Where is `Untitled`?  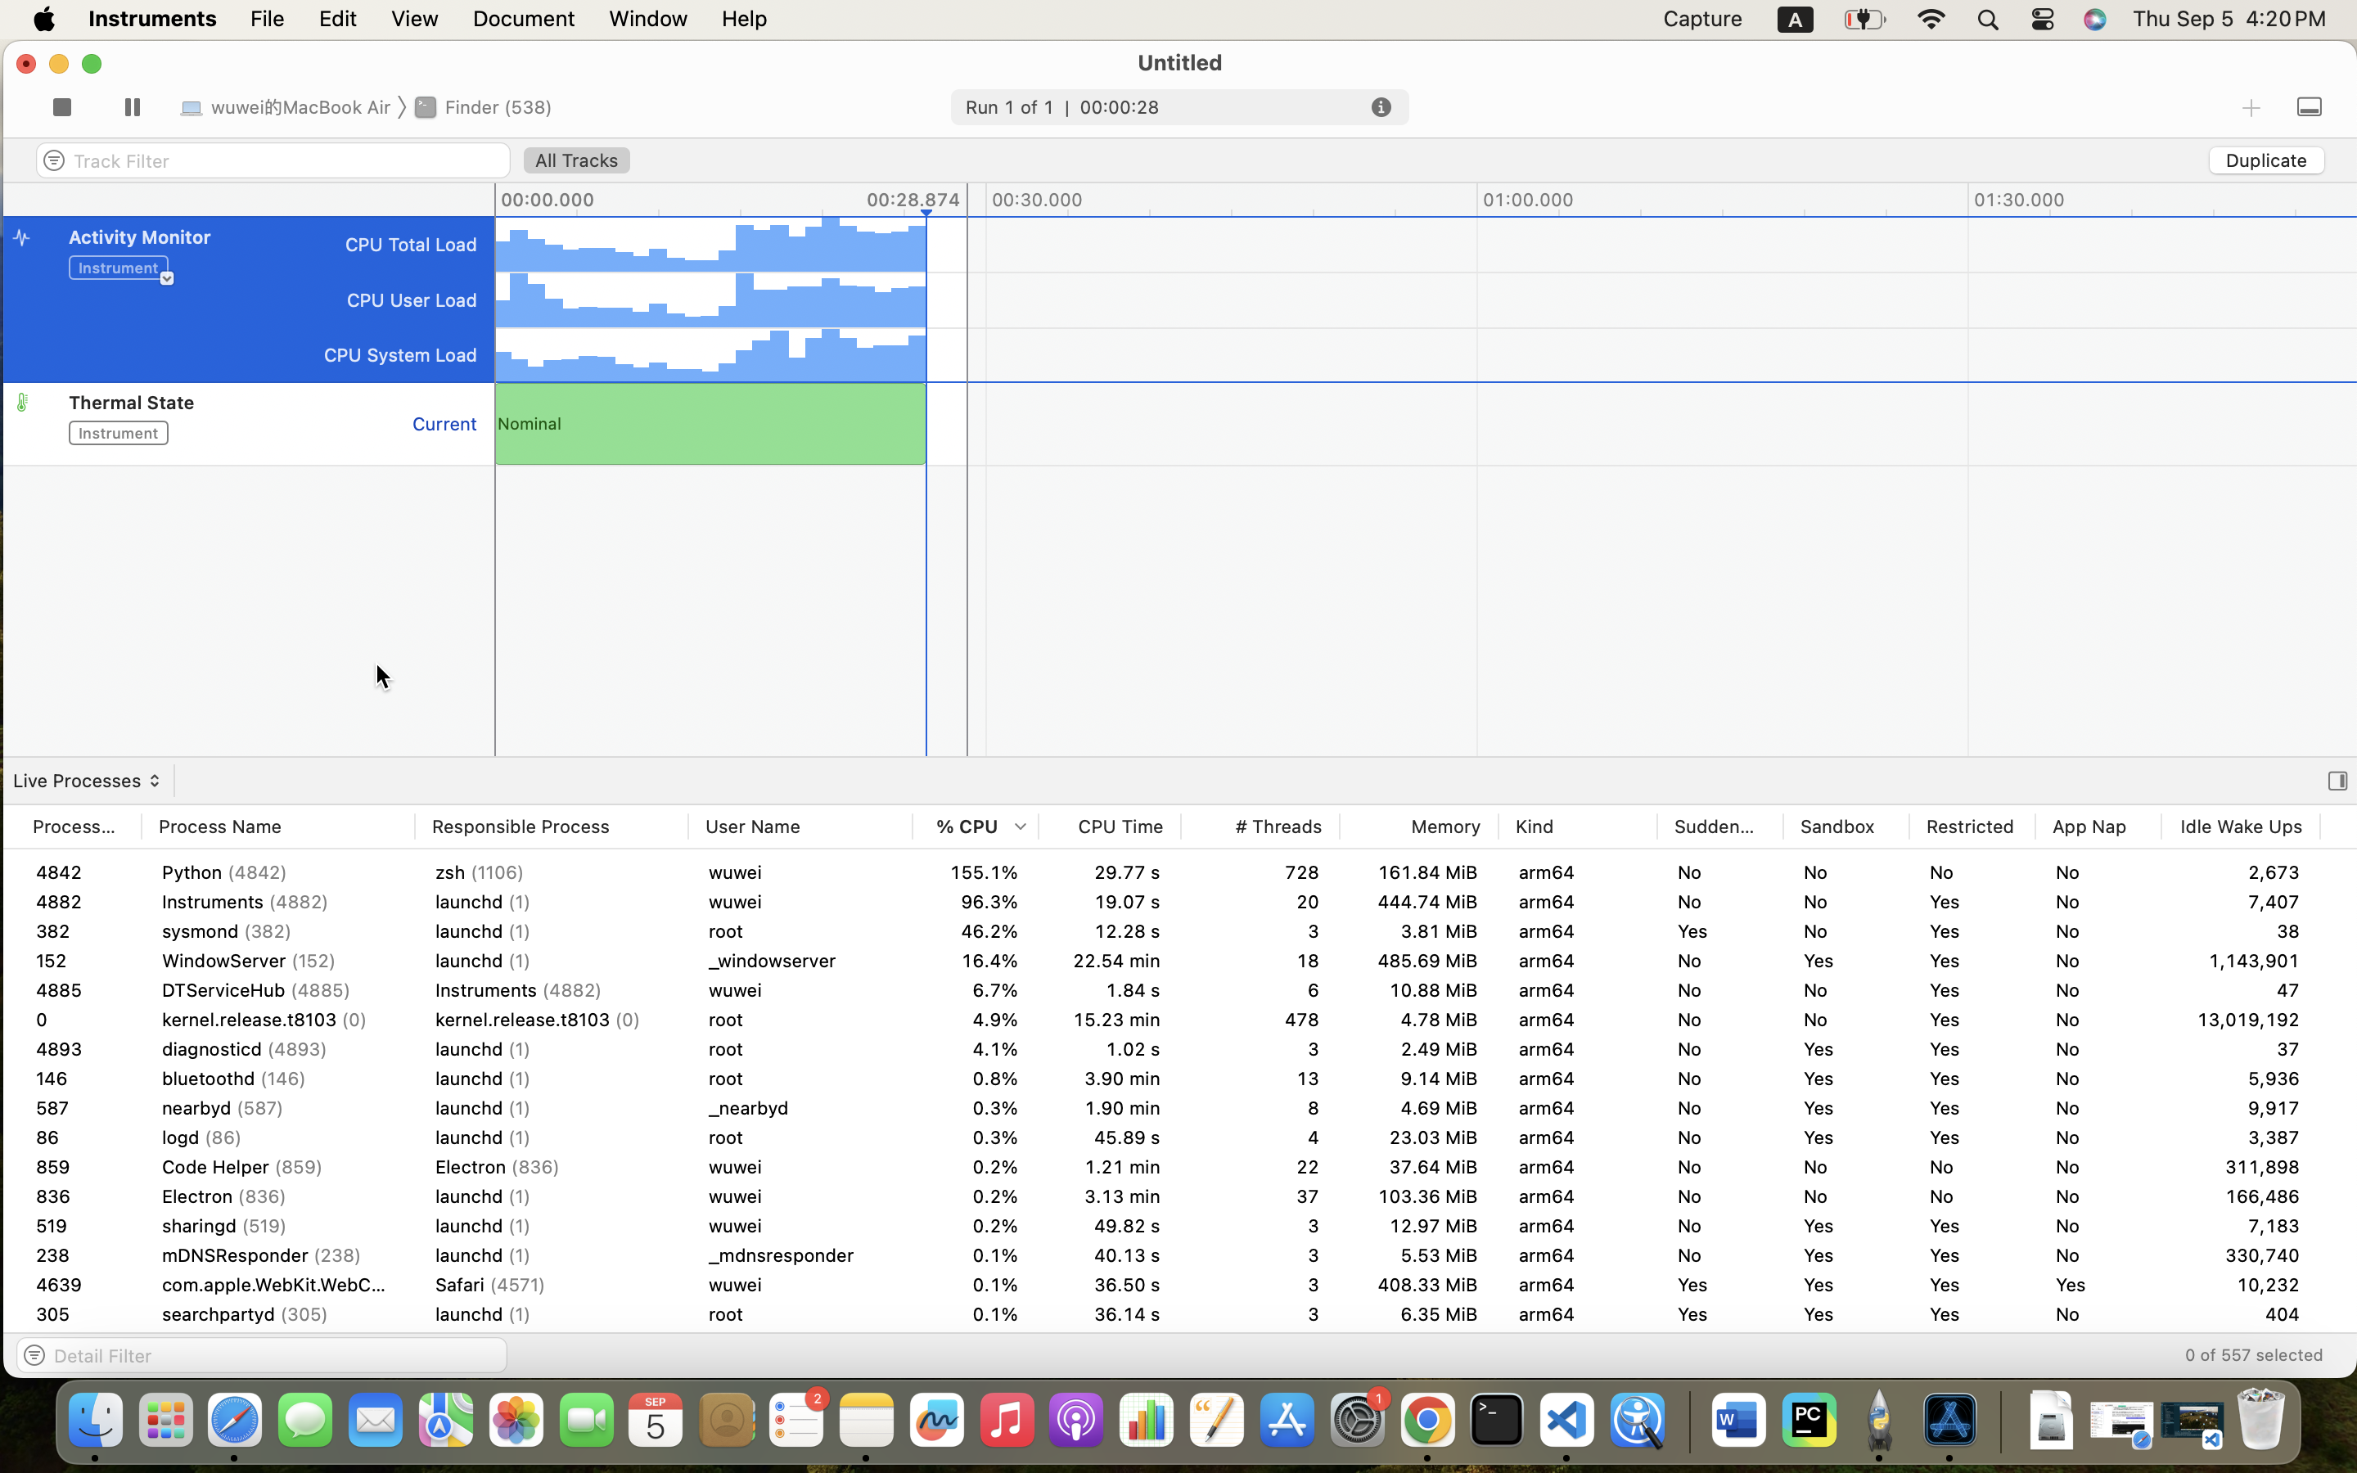 Untitled is located at coordinates (1180, 62).